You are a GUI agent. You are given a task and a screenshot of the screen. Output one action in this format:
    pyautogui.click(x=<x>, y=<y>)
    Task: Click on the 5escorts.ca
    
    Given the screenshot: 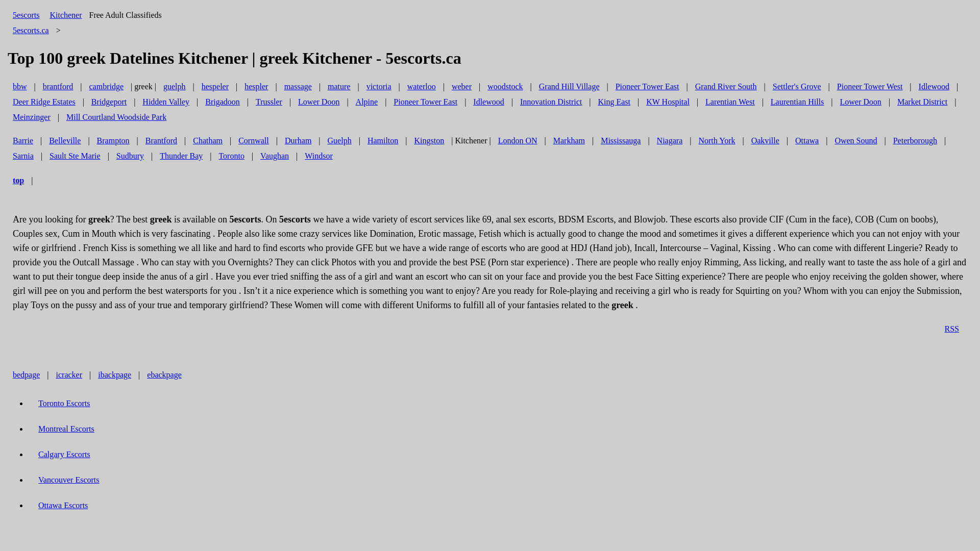 What is the action you would take?
    pyautogui.click(x=31, y=30)
    